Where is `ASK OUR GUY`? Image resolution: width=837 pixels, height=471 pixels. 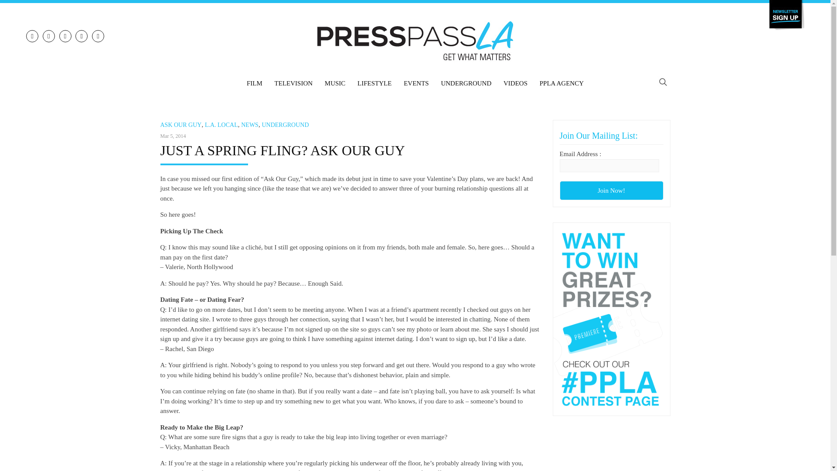 ASK OUR GUY is located at coordinates (181, 125).